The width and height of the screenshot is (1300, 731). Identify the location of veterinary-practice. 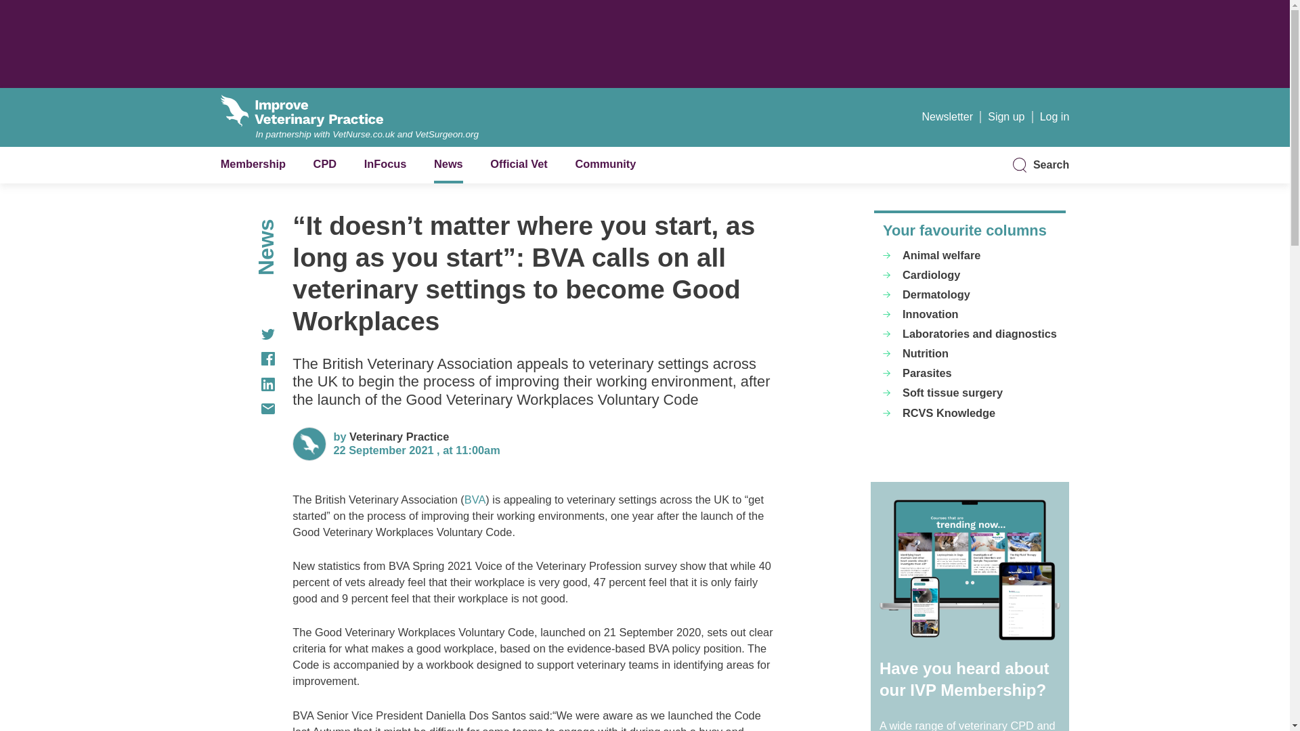
(399, 437).